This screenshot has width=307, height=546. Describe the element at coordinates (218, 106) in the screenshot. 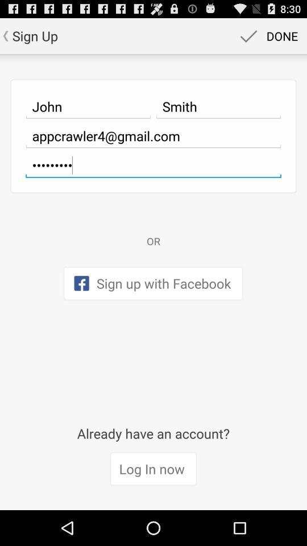

I see `choose the icon to the right of john` at that location.